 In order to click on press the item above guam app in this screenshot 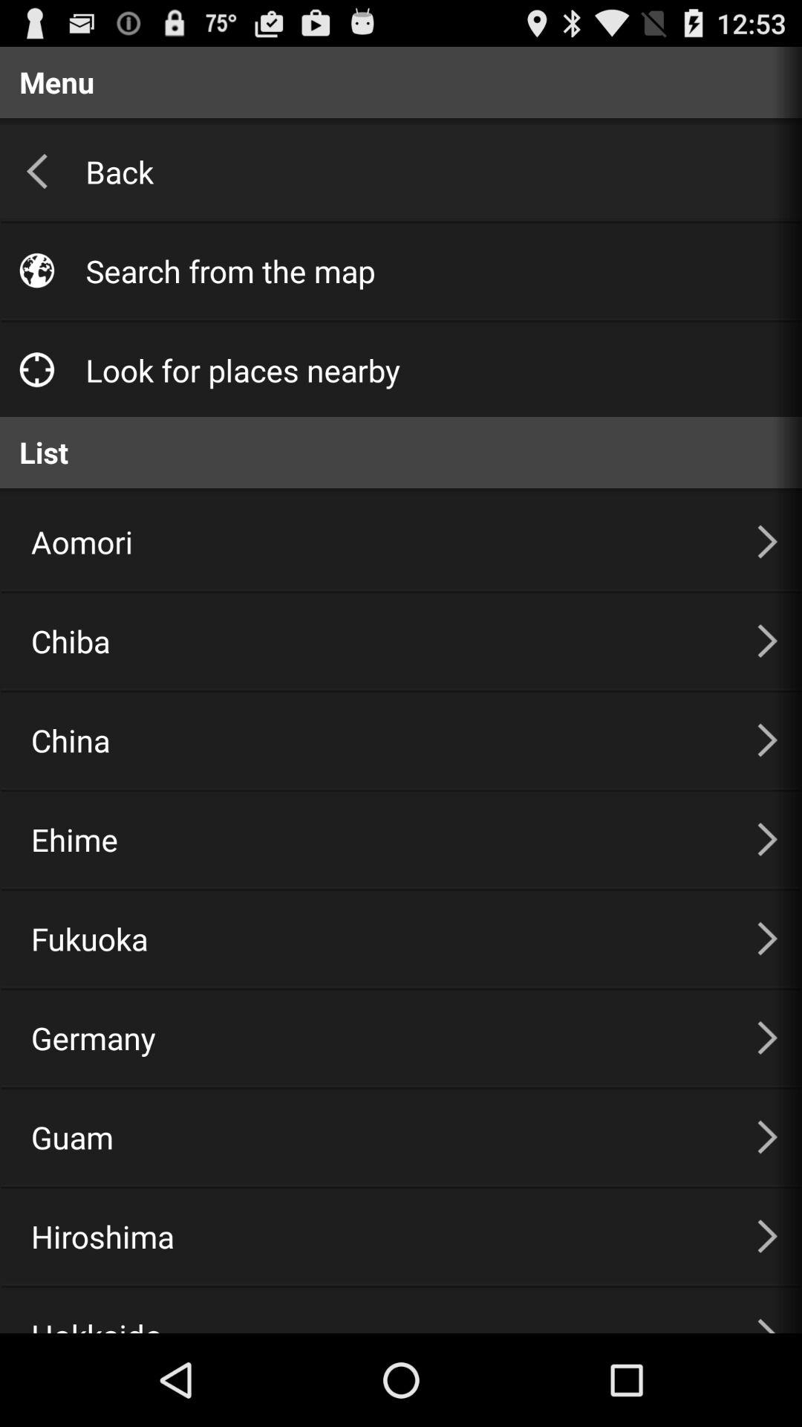, I will do `click(376, 1038)`.